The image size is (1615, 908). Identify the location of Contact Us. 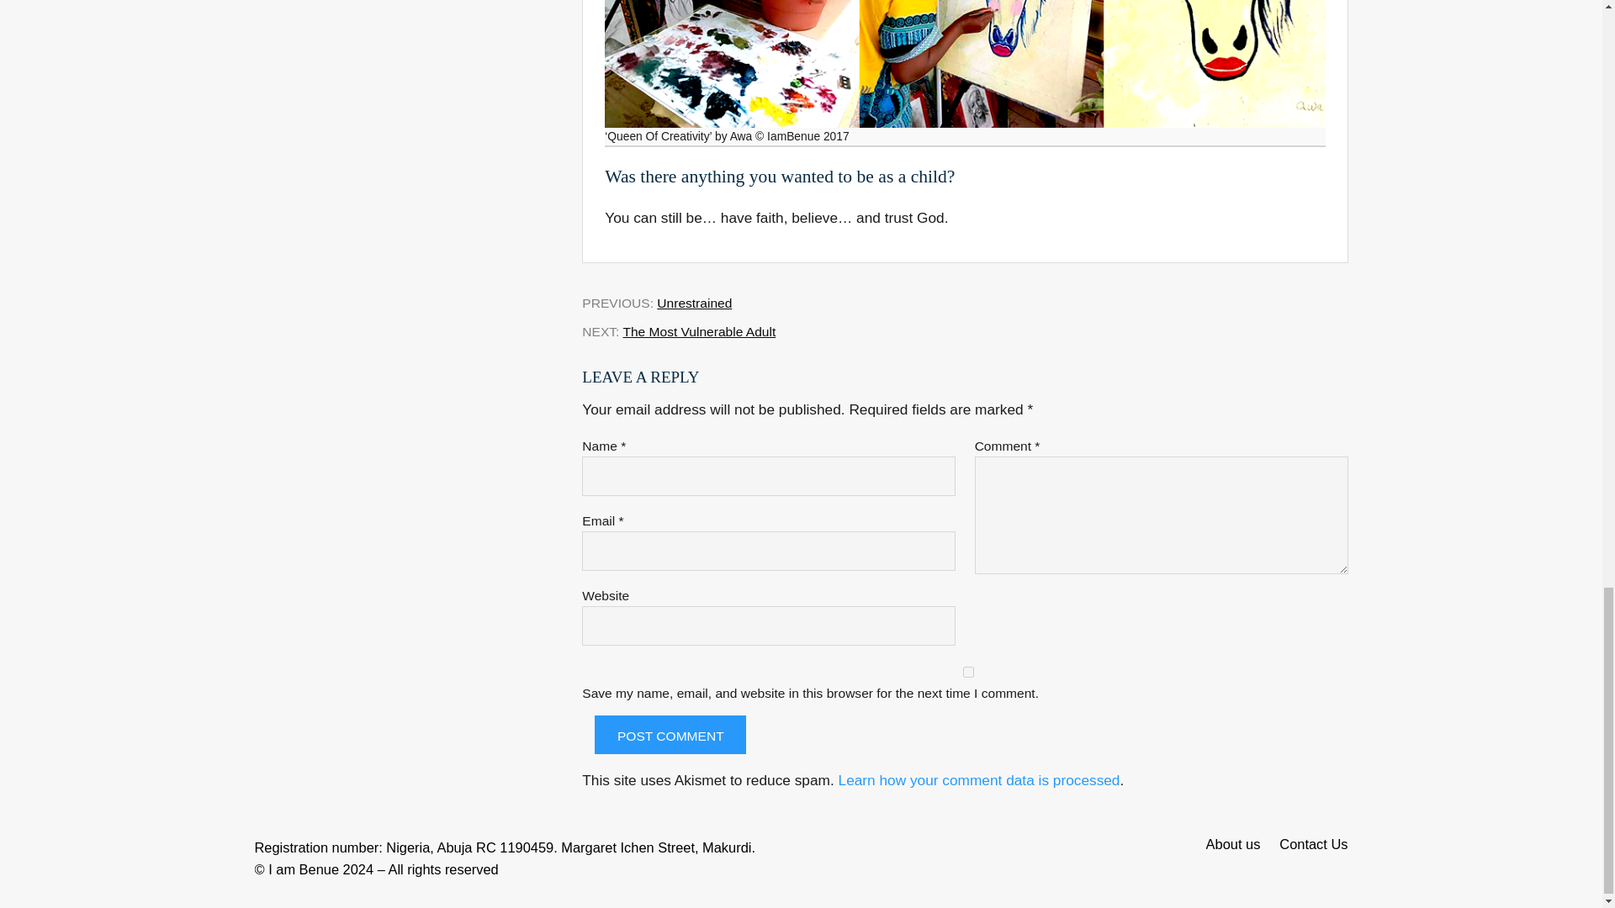
(1309, 844).